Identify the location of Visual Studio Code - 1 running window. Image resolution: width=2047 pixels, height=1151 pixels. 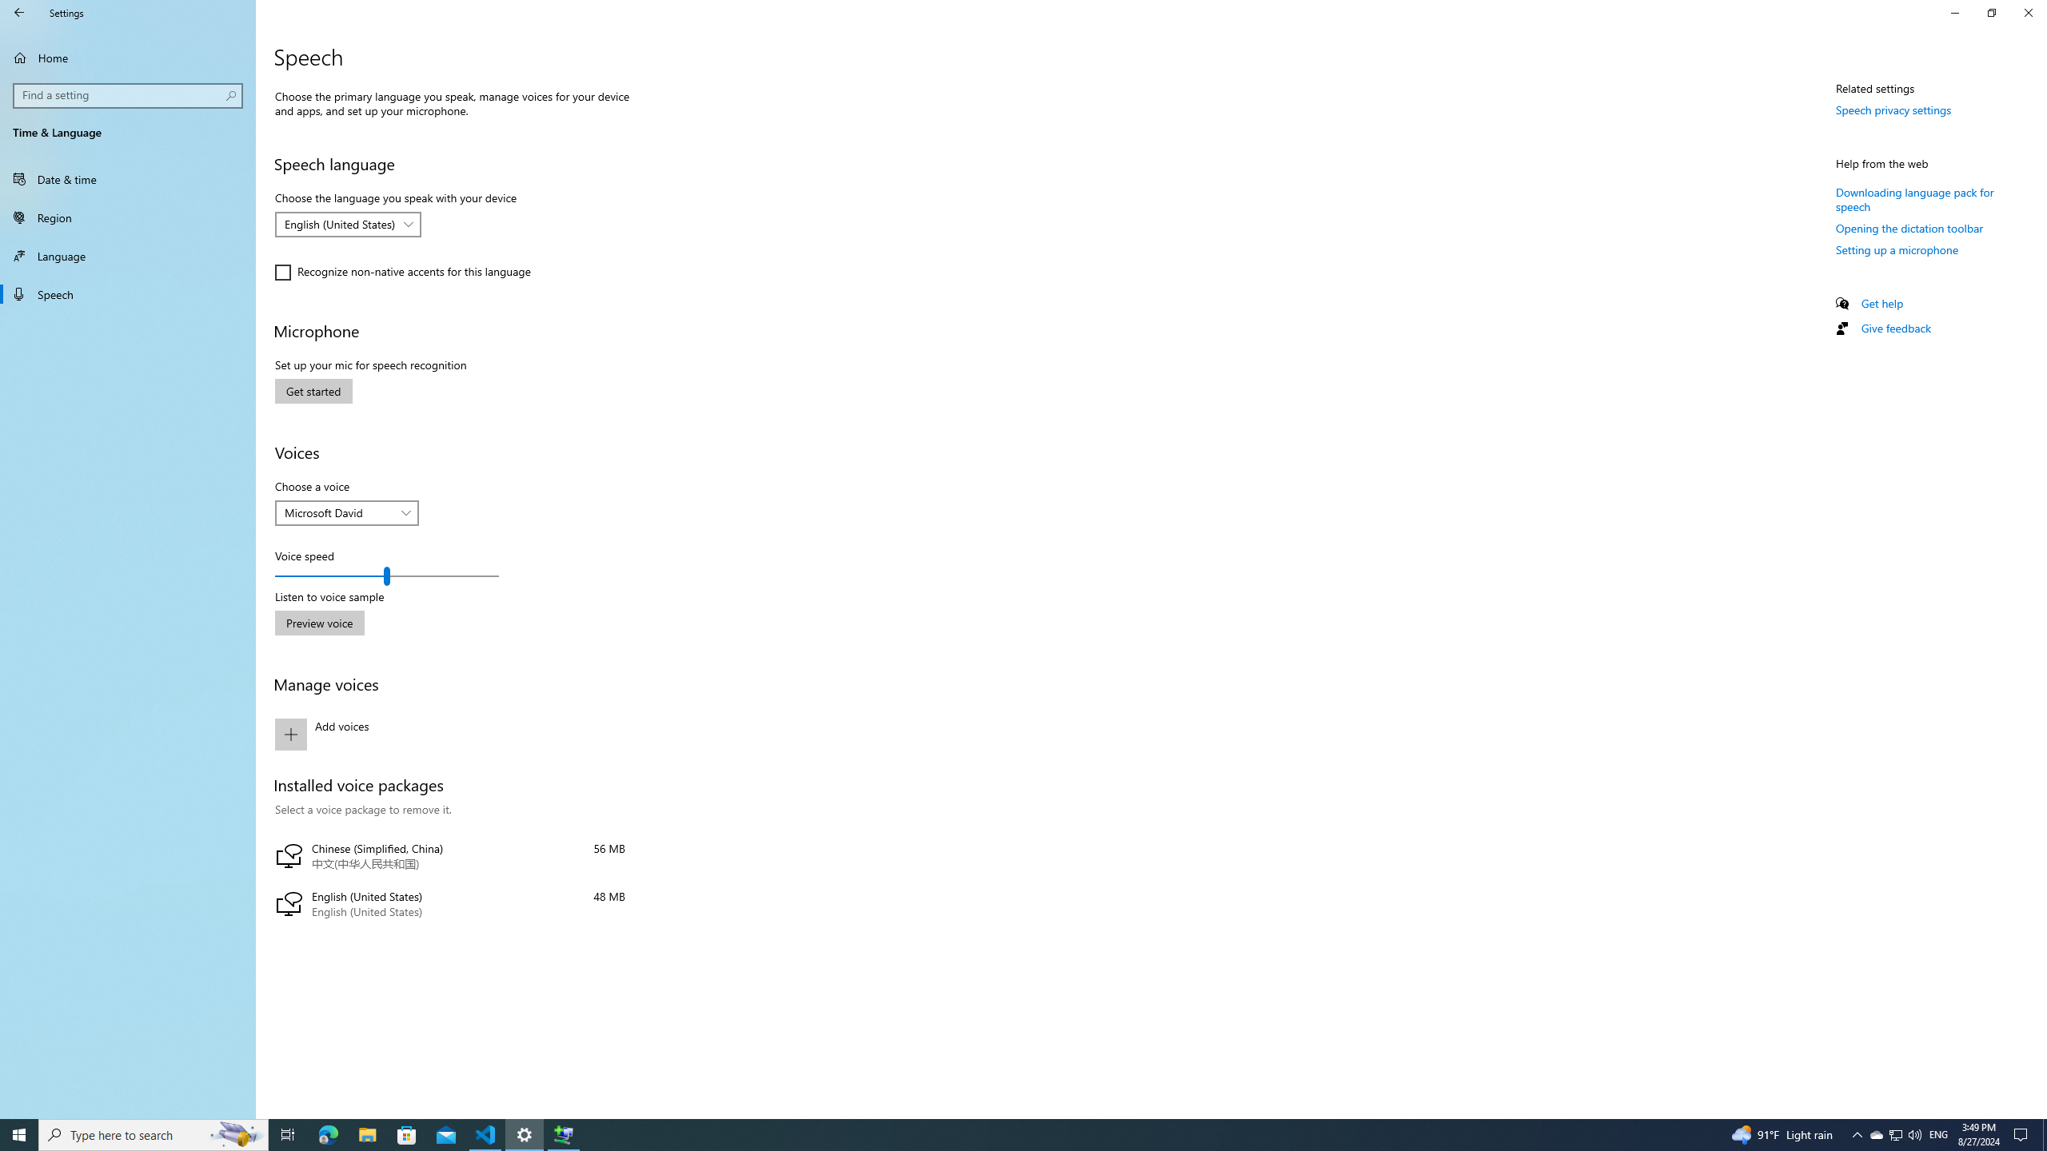
(486, 1135).